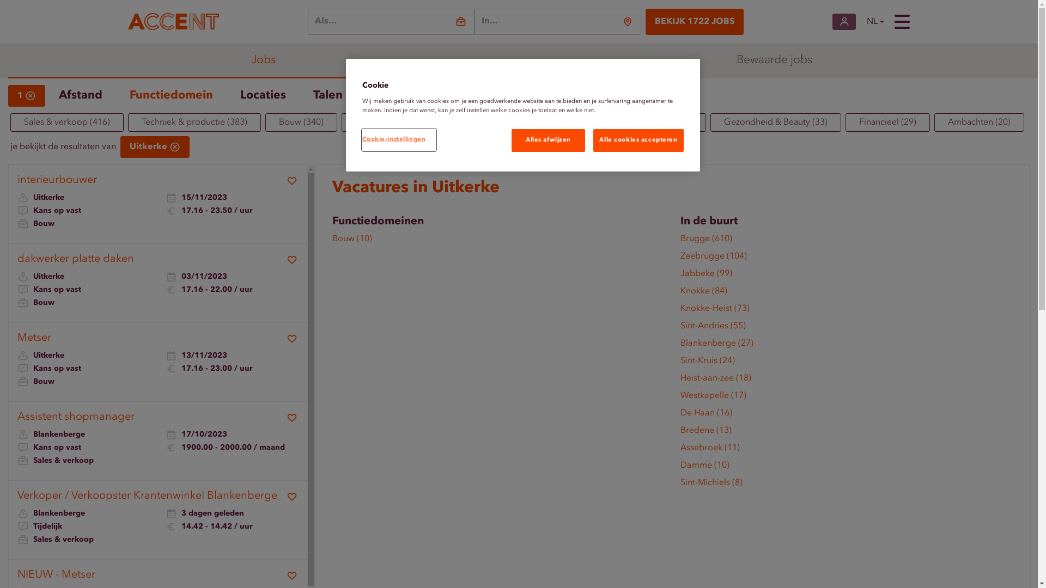 The image size is (1046, 588). What do you see at coordinates (301, 122) in the screenshot?
I see `Bouw (340)` at bounding box center [301, 122].